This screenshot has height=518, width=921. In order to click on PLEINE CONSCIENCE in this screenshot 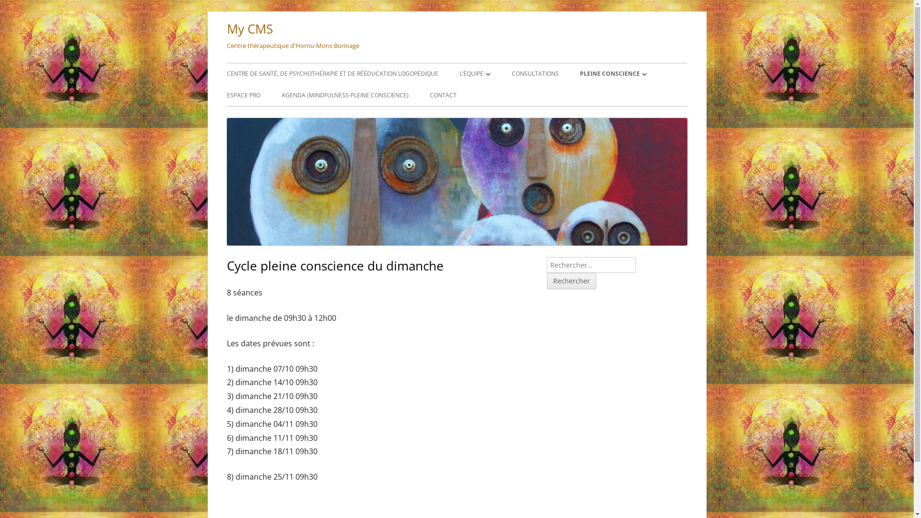, I will do `click(613, 74)`.